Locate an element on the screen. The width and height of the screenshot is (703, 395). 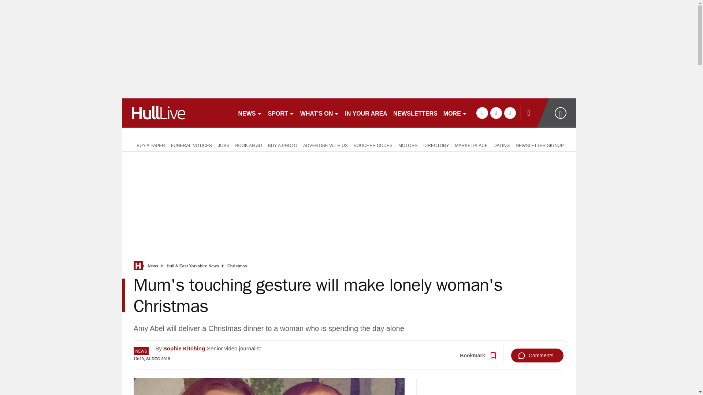
hulldailymail is located at coordinates (176, 113).